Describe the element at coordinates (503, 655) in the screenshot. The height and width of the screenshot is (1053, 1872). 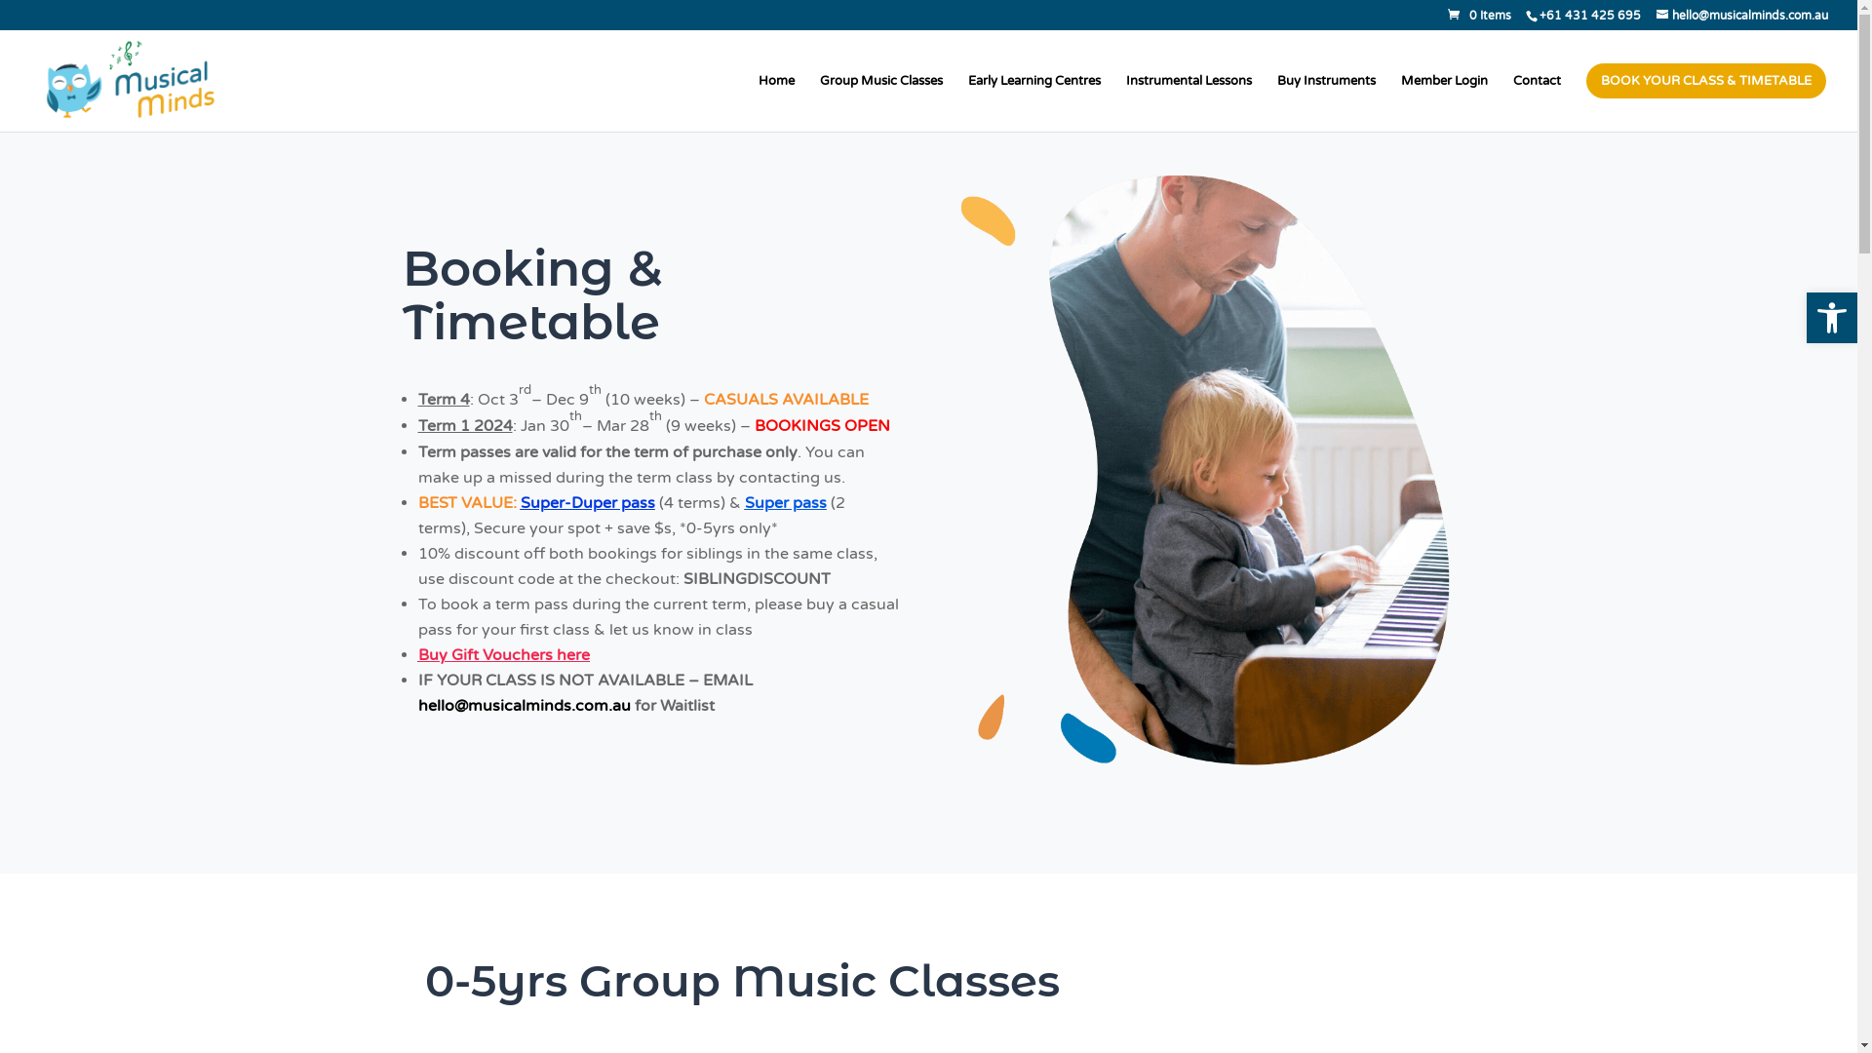
I see `Buy Gift Vouchers here` at that location.